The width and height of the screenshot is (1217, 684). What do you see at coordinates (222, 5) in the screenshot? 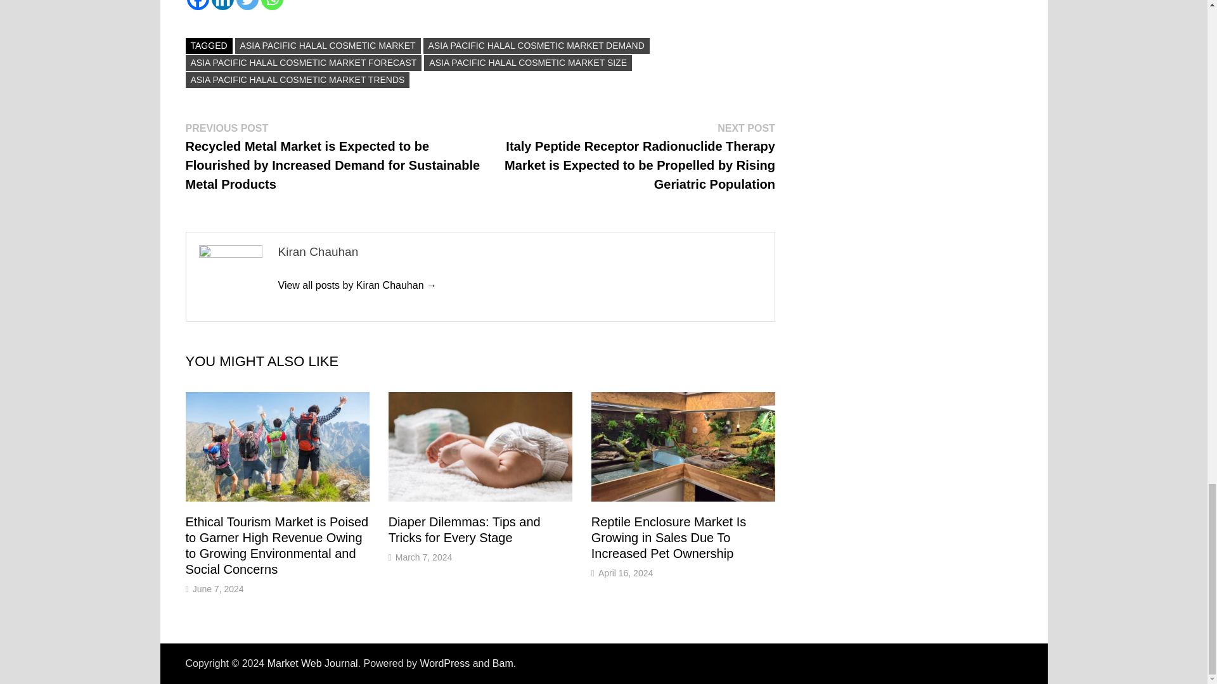
I see `Linkedin` at bounding box center [222, 5].